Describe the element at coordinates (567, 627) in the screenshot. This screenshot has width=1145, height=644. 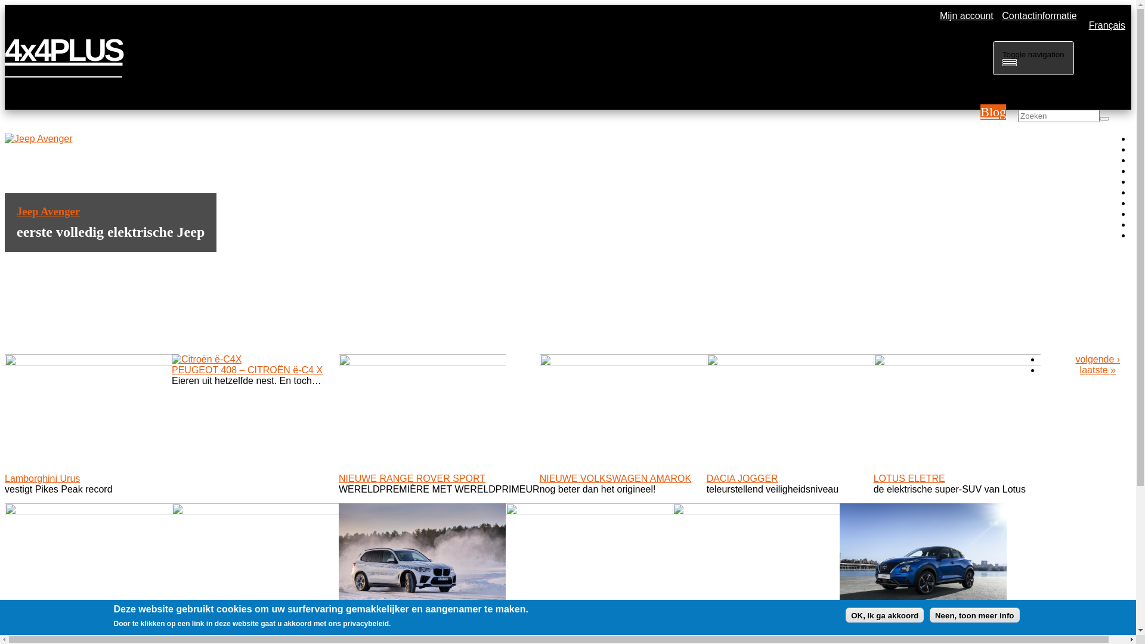
I see `Nieuwe Mazda CX-60 PHEV` at that location.